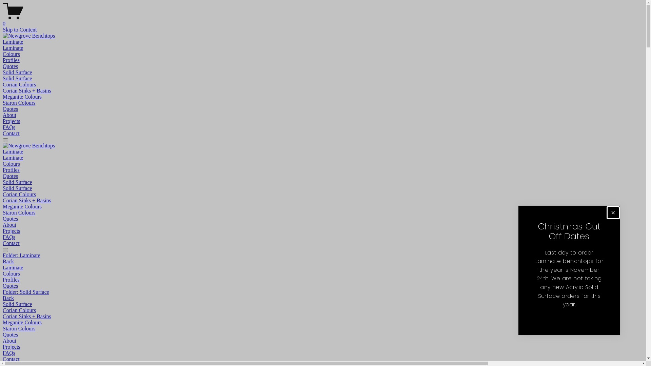 The height and width of the screenshot is (366, 651). I want to click on FAQs, so click(323, 353).